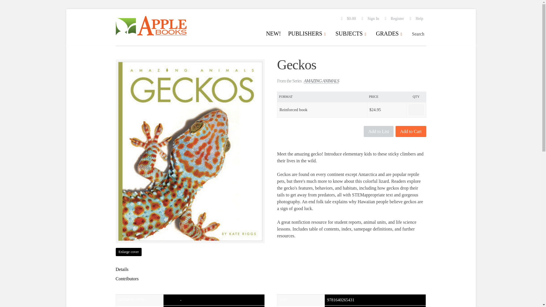  Describe the element at coordinates (411, 131) in the screenshot. I see `Add to Cart` at that location.